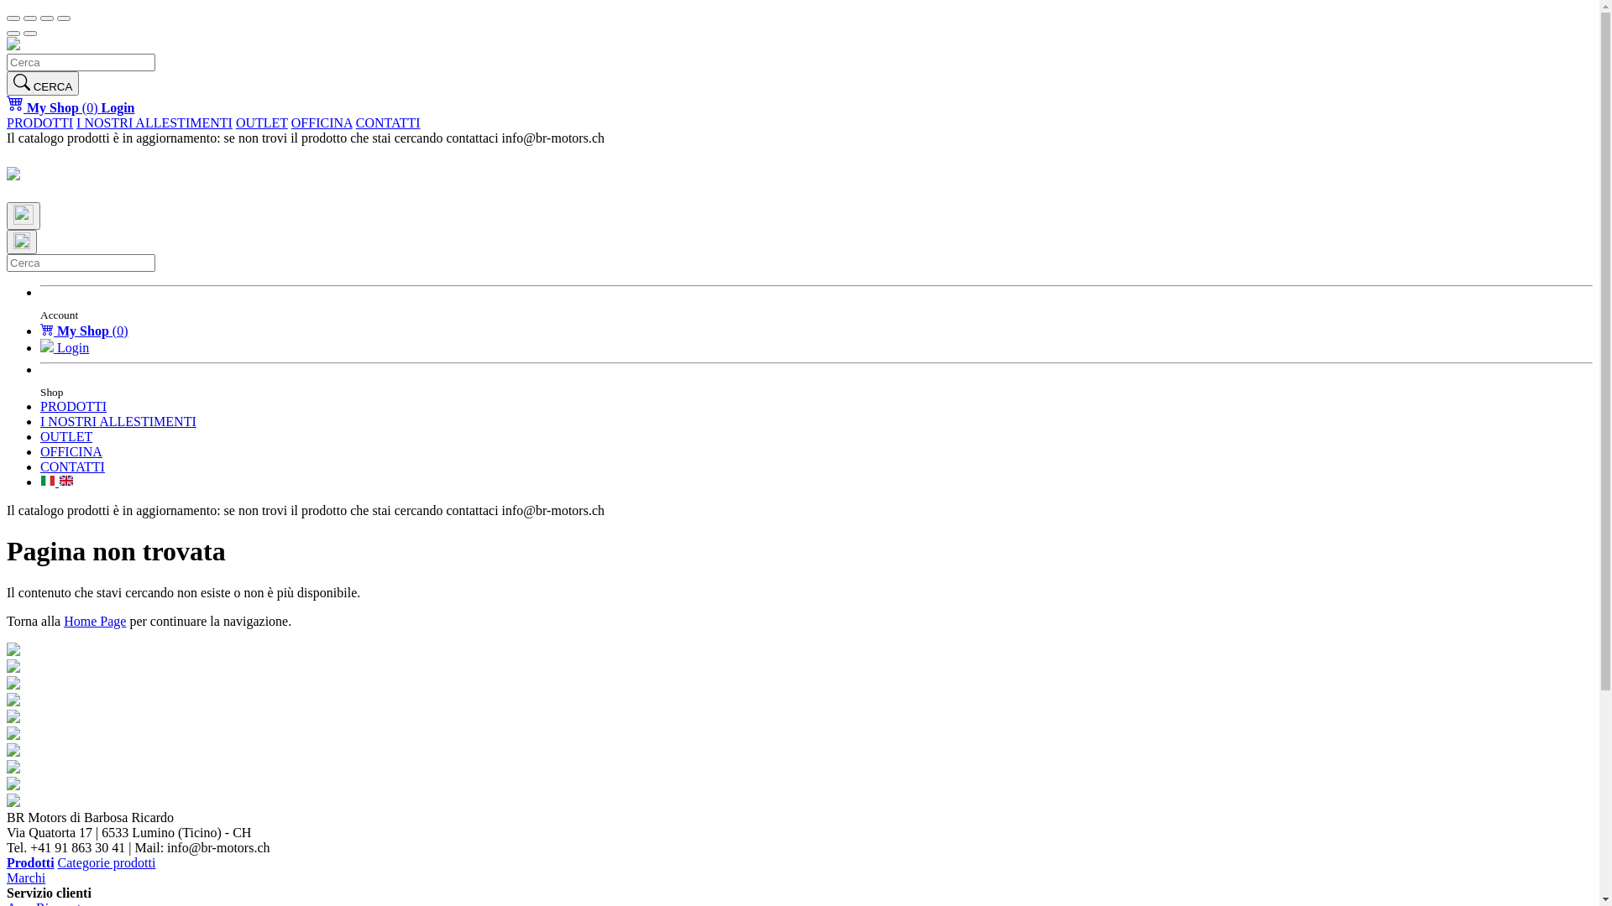 The width and height of the screenshot is (1612, 906). I want to click on My Shop (0), so click(84, 331).